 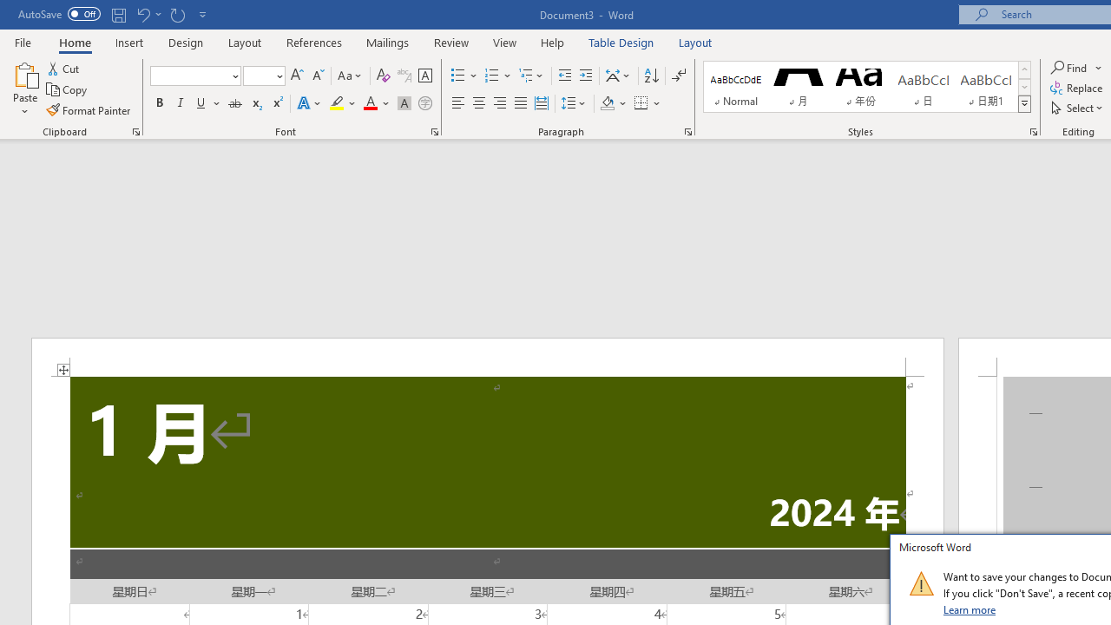 What do you see at coordinates (186, 42) in the screenshot?
I see `Design` at bounding box center [186, 42].